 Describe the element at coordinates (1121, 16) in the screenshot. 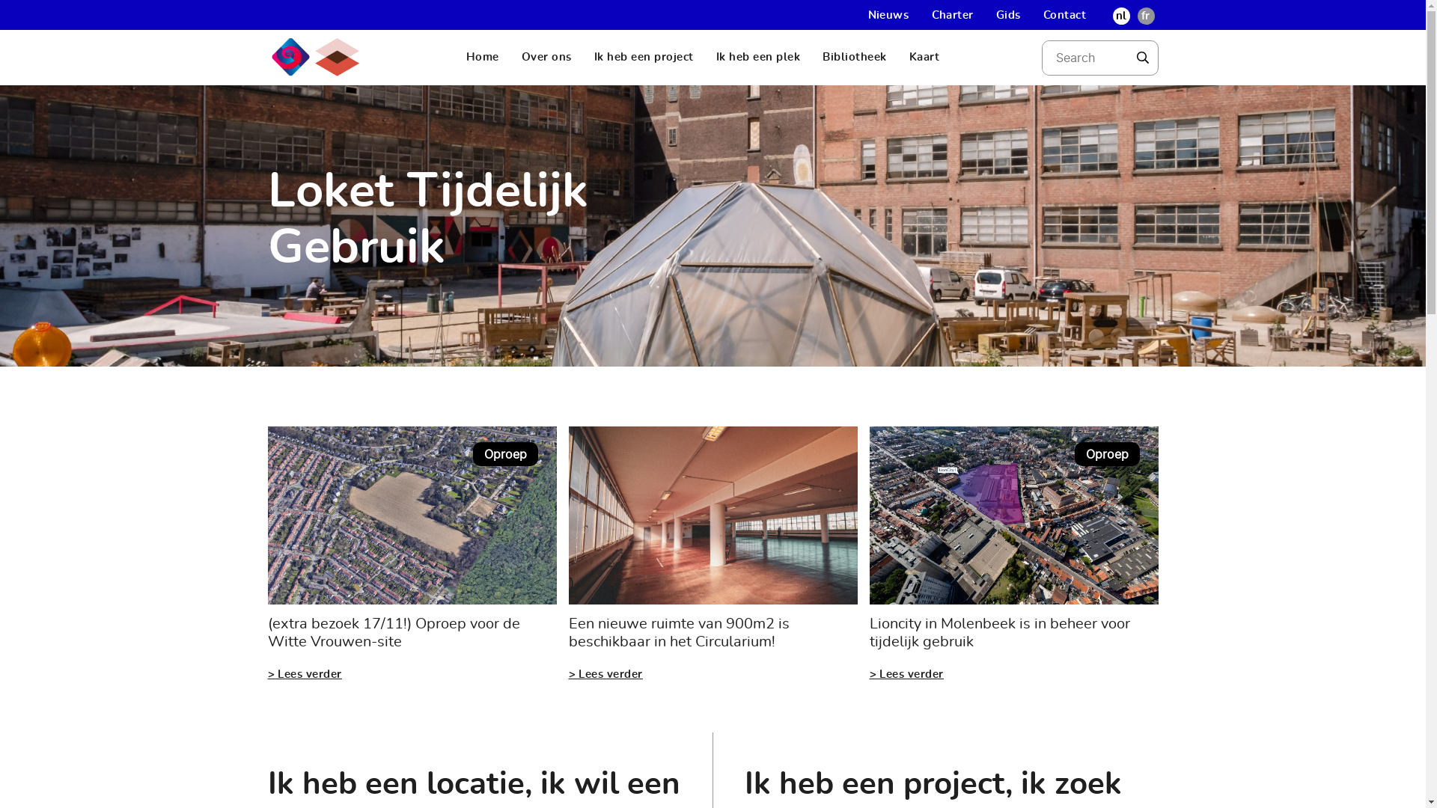

I see `nl` at that location.